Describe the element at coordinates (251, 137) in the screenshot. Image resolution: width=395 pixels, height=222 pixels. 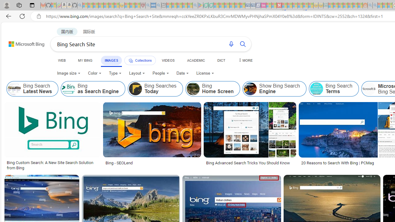
I see `Bing Advanced Search Tricks You Should KnowSave` at that location.